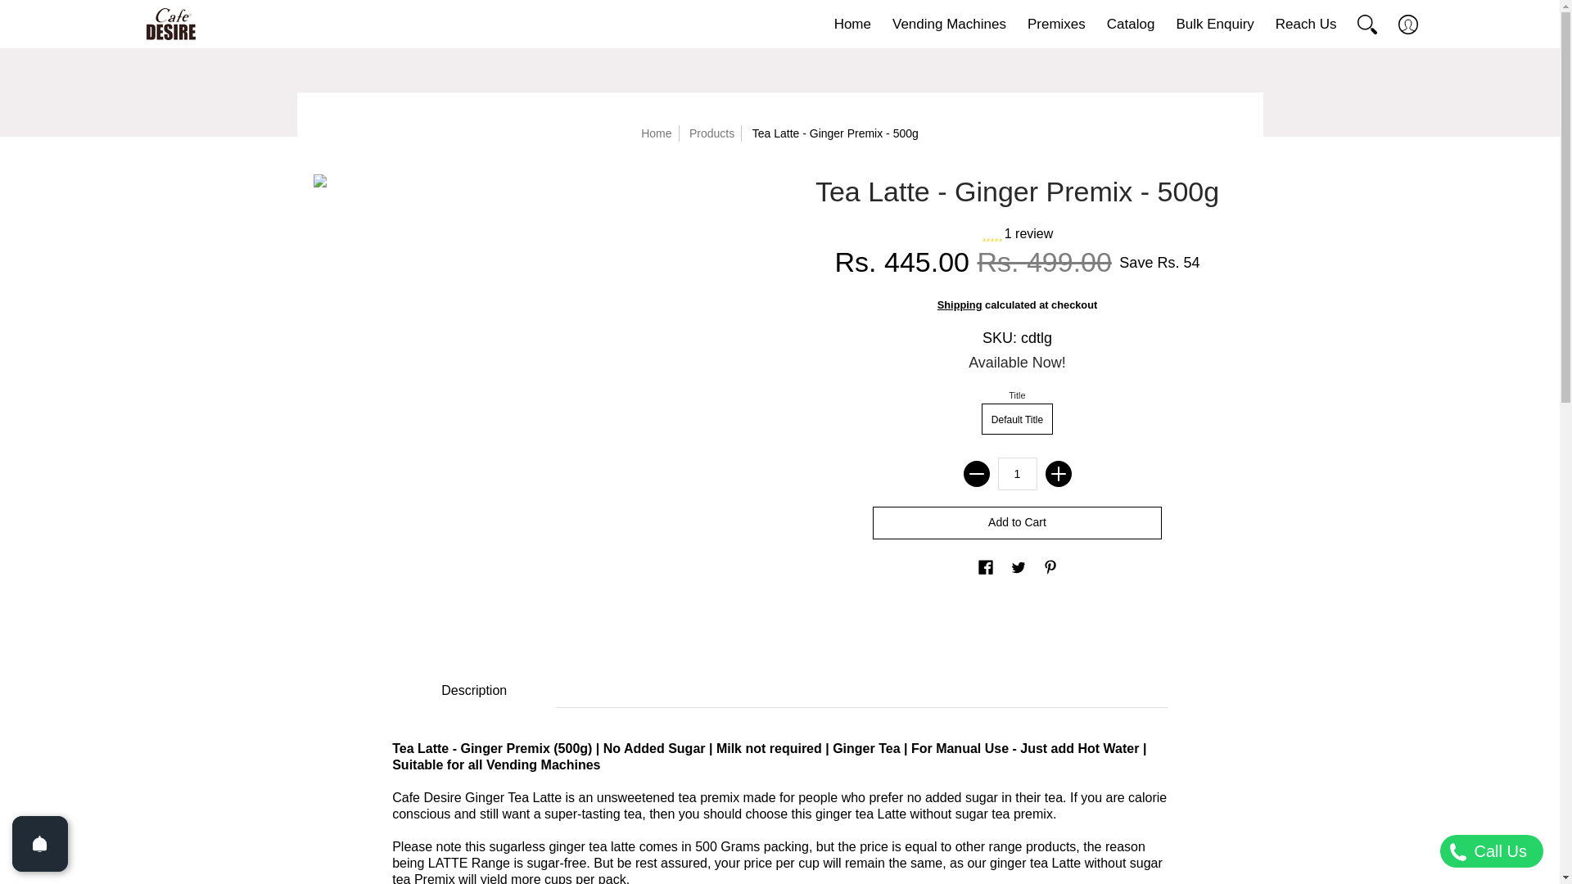 This screenshot has height=884, width=1572. Describe the element at coordinates (656, 133) in the screenshot. I see `Home` at that location.